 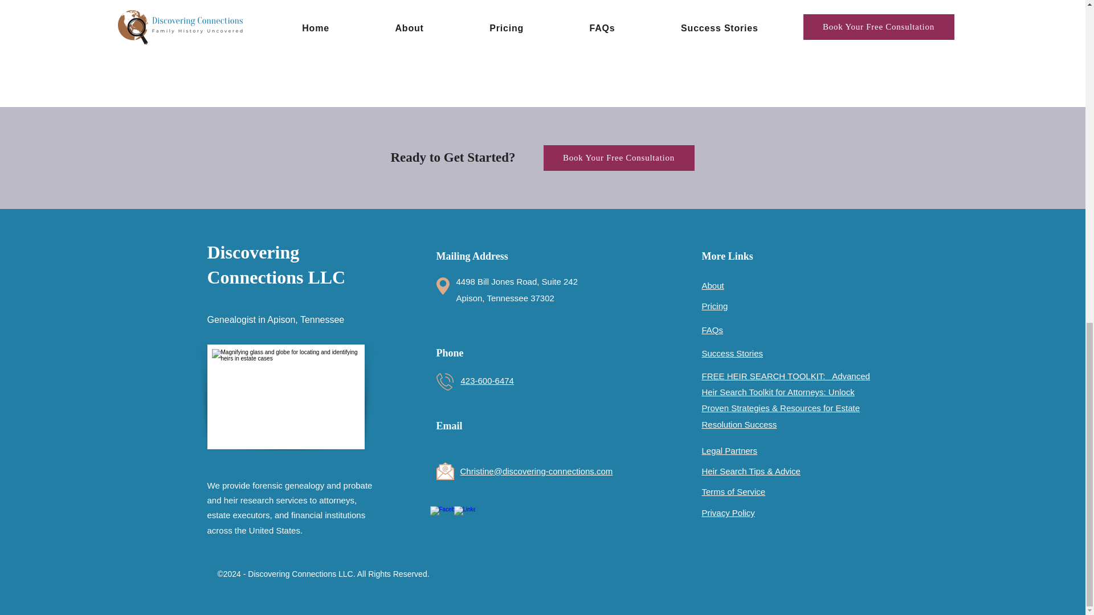 What do you see at coordinates (730, 451) in the screenshot?
I see `Legal Partners` at bounding box center [730, 451].